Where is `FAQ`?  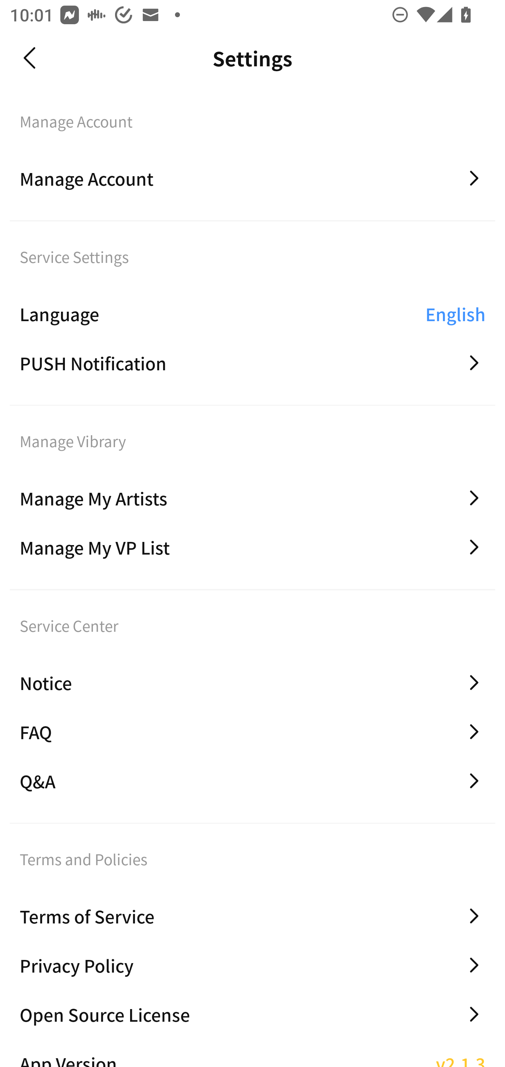
FAQ is located at coordinates (252, 732).